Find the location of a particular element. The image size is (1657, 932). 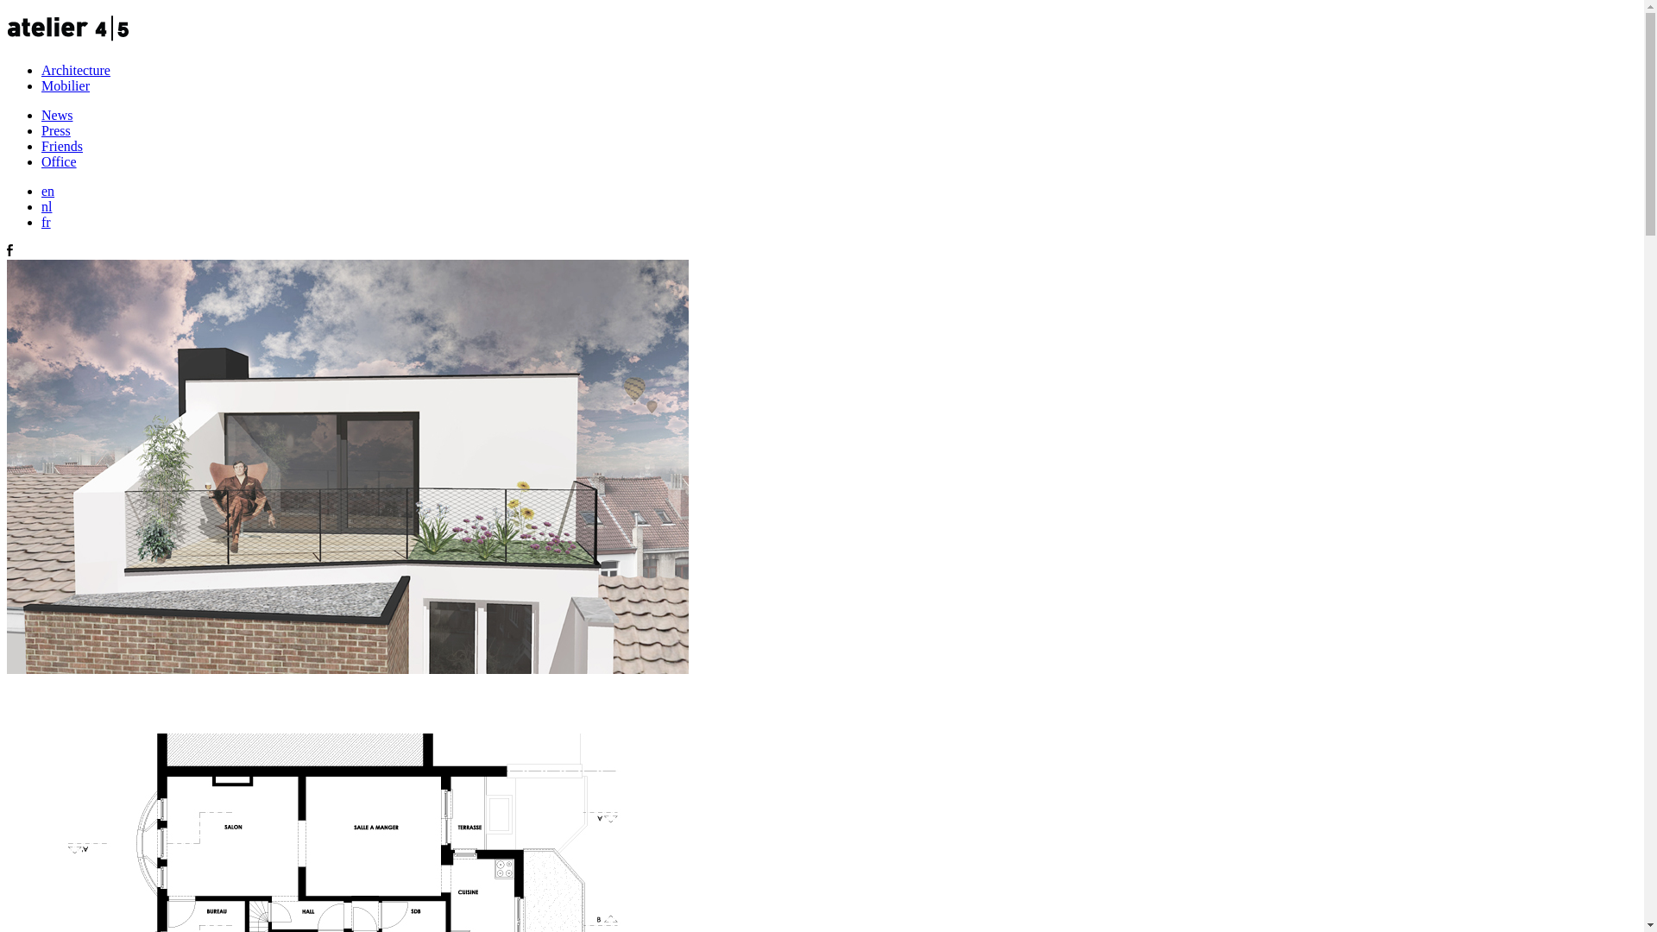

nl is located at coordinates (47, 207).